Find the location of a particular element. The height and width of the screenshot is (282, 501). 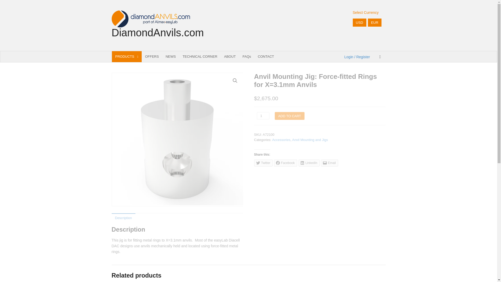

USD is located at coordinates (359, 22).